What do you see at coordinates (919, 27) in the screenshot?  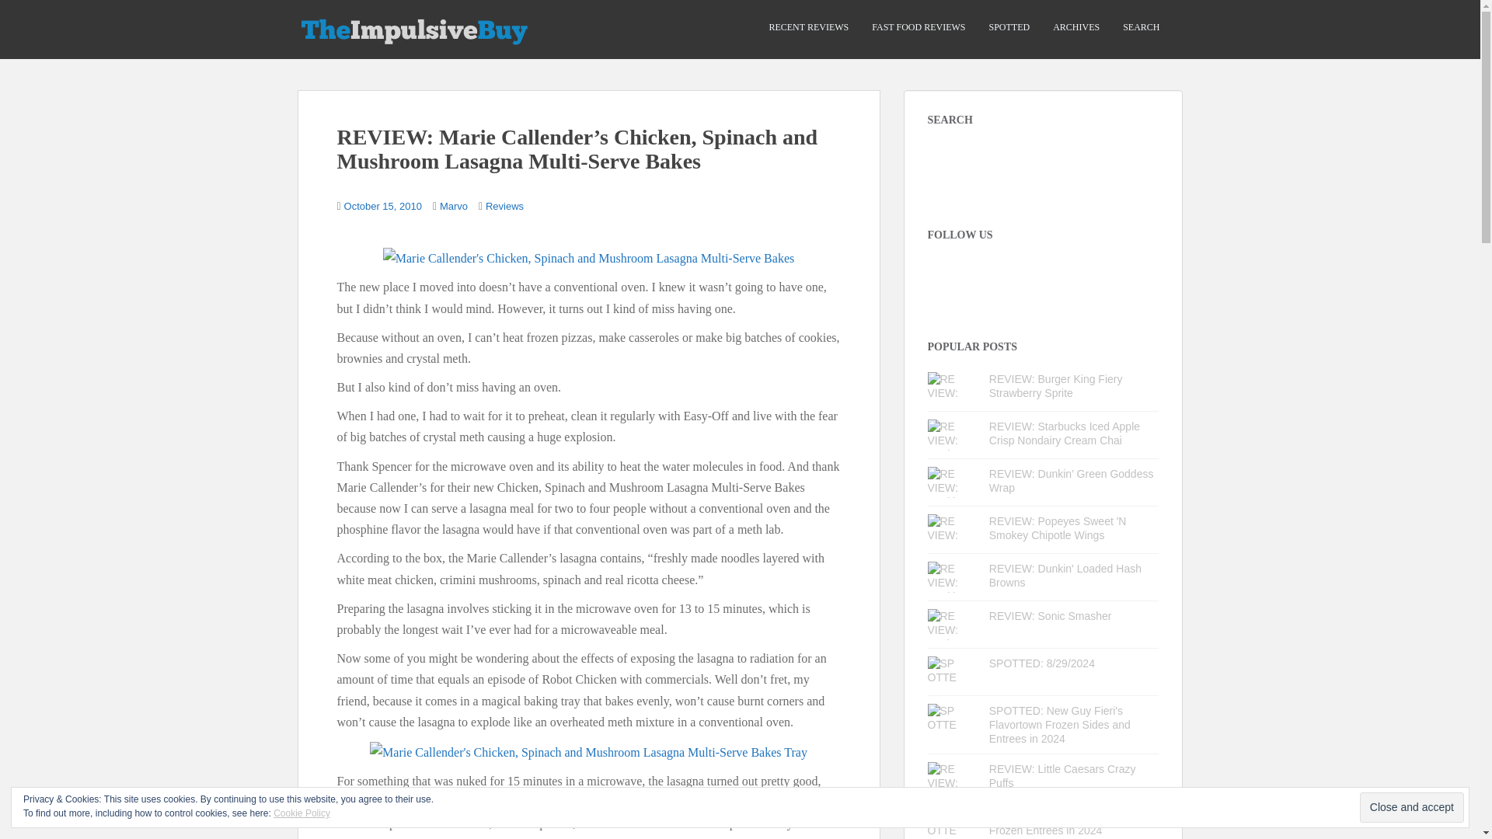 I see `FAST FOOD REVIEWS` at bounding box center [919, 27].